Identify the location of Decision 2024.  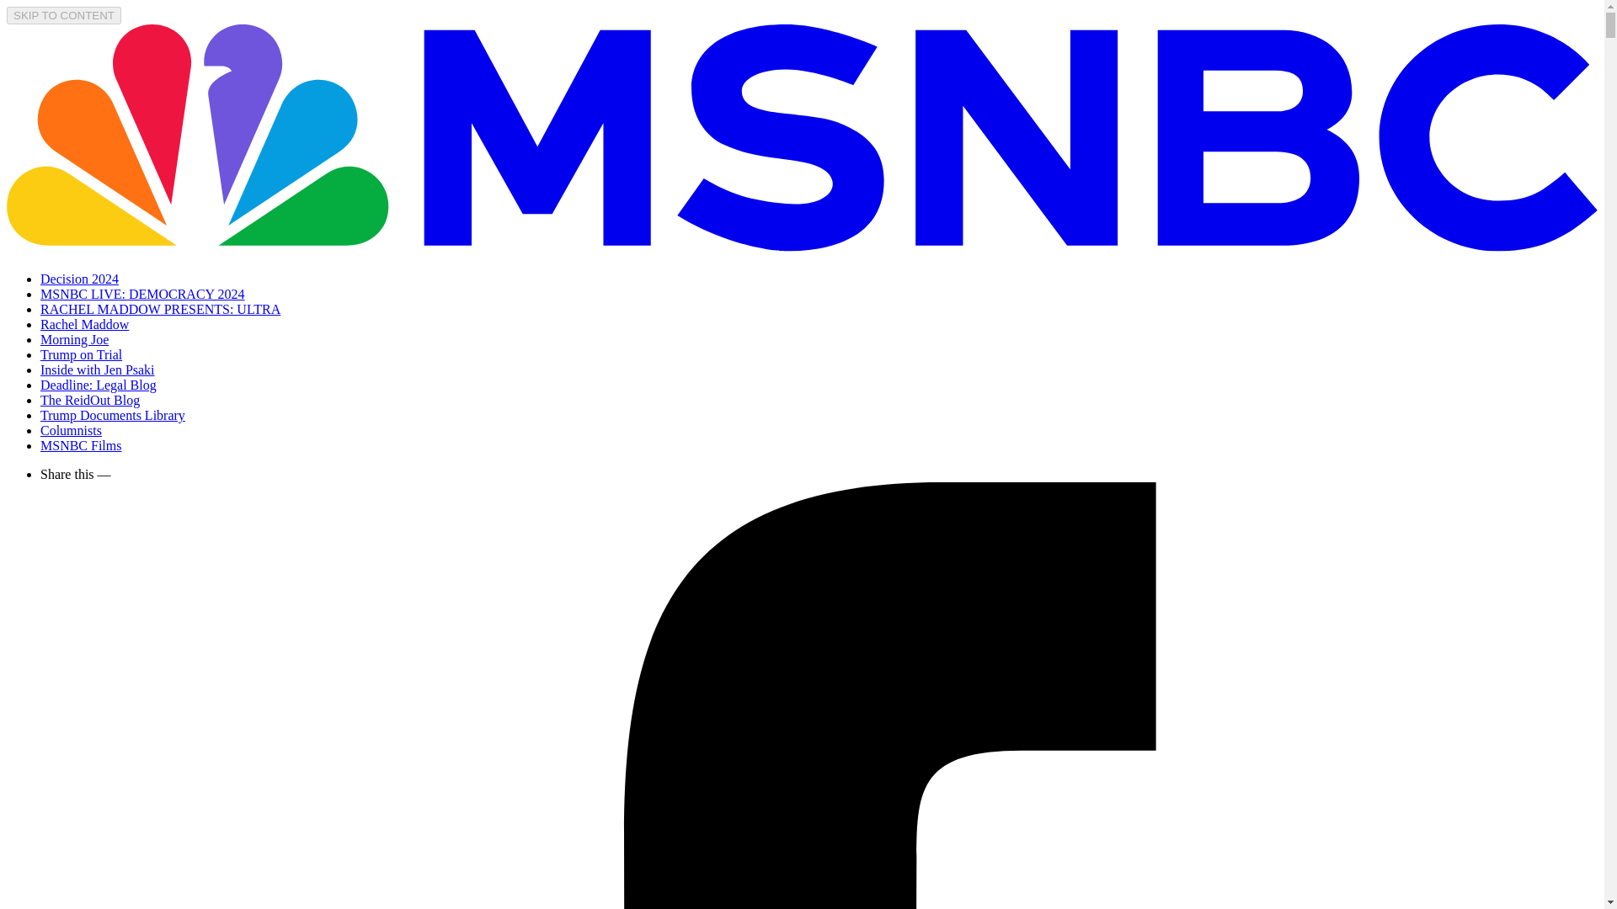
(79, 279).